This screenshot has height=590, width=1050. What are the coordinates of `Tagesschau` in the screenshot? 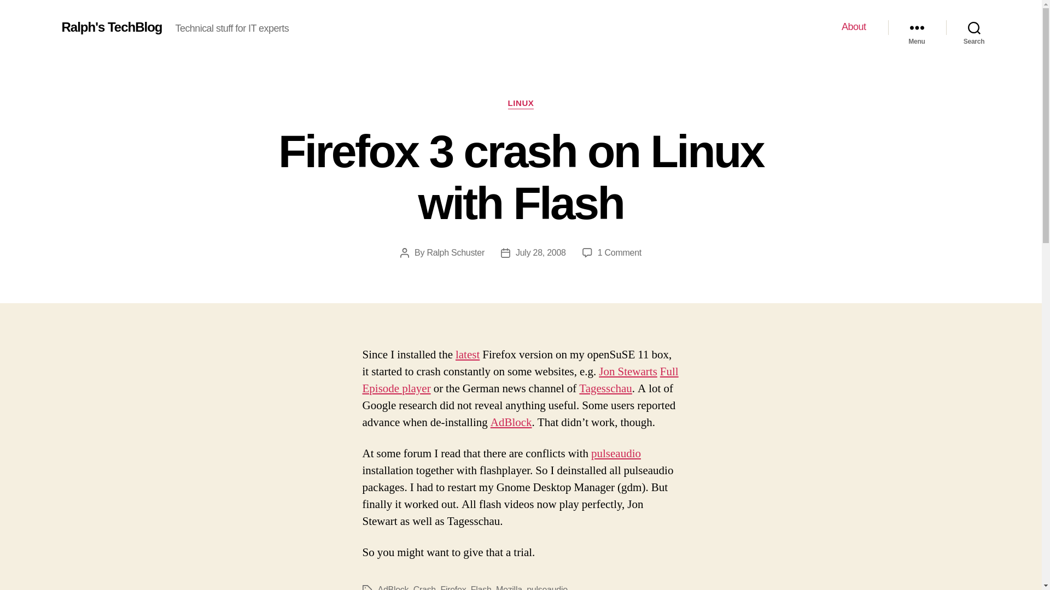 It's located at (605, 388).